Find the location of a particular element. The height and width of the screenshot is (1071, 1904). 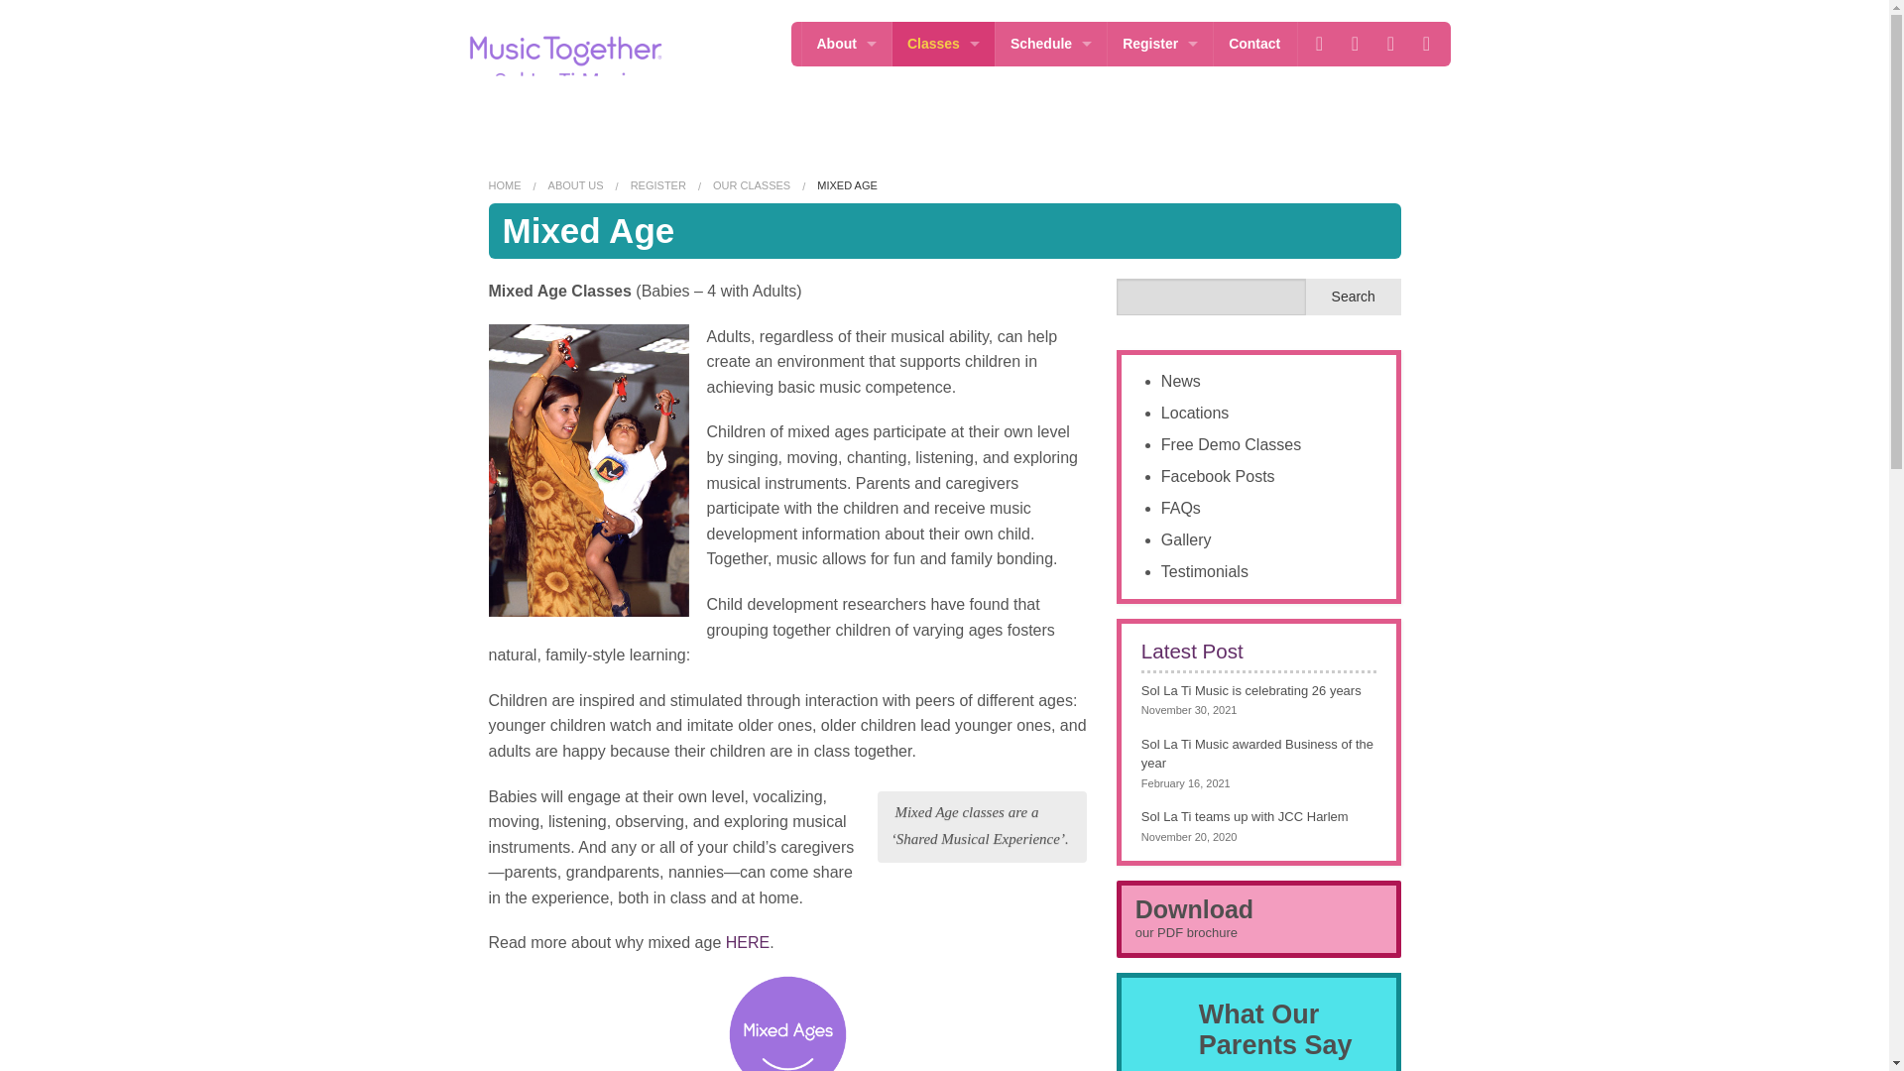

Sol La Ti's Music Together is located at coordinates (565, 62).